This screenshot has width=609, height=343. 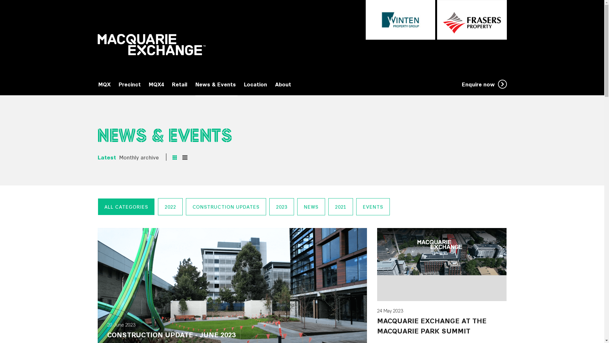 I want to click on About, so click(x=283, y=84).